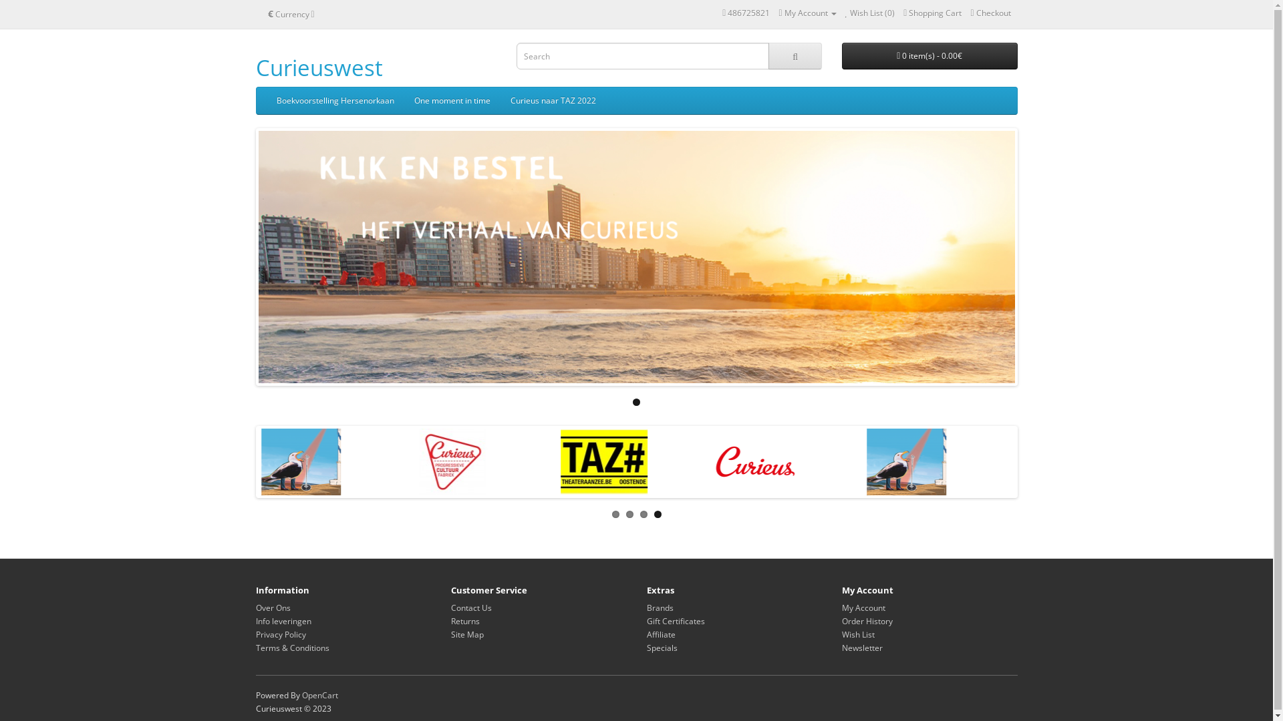 Image resolution: width=1283 pixels, height=721 pixels. Describe the element at coordinates (870, 13) in the screenshot. I see `Wish List (0)` at that location.